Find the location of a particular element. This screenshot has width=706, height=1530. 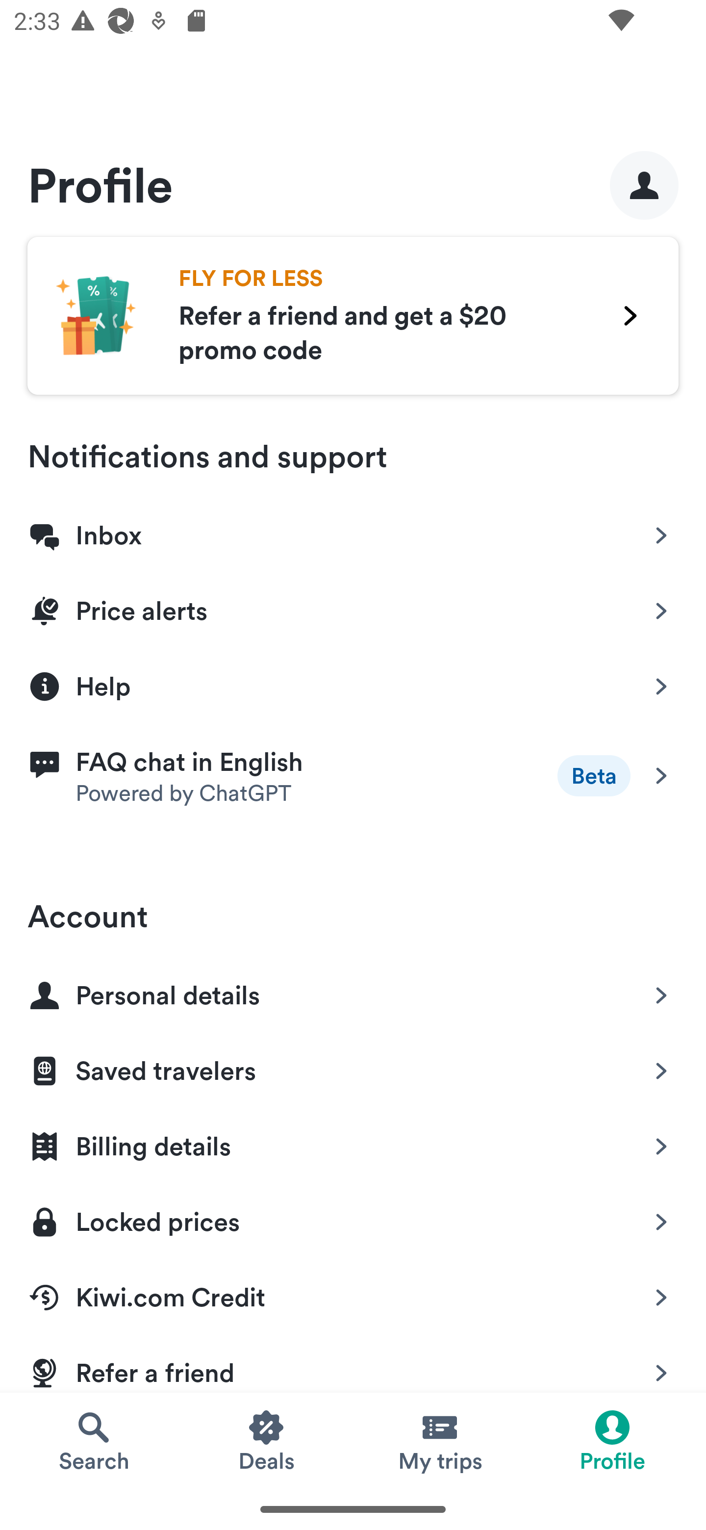

Search is located at coordinates (93, 1440).